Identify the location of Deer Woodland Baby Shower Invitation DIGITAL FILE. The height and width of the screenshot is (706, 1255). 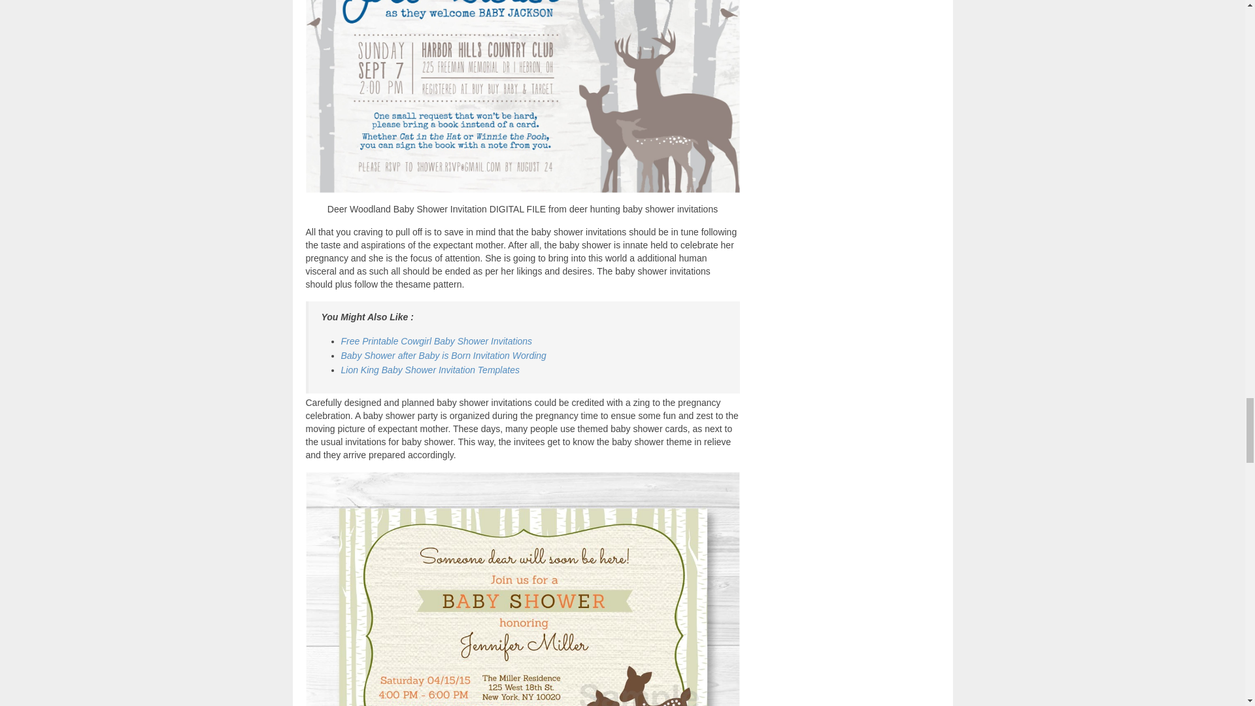
(523, 96).